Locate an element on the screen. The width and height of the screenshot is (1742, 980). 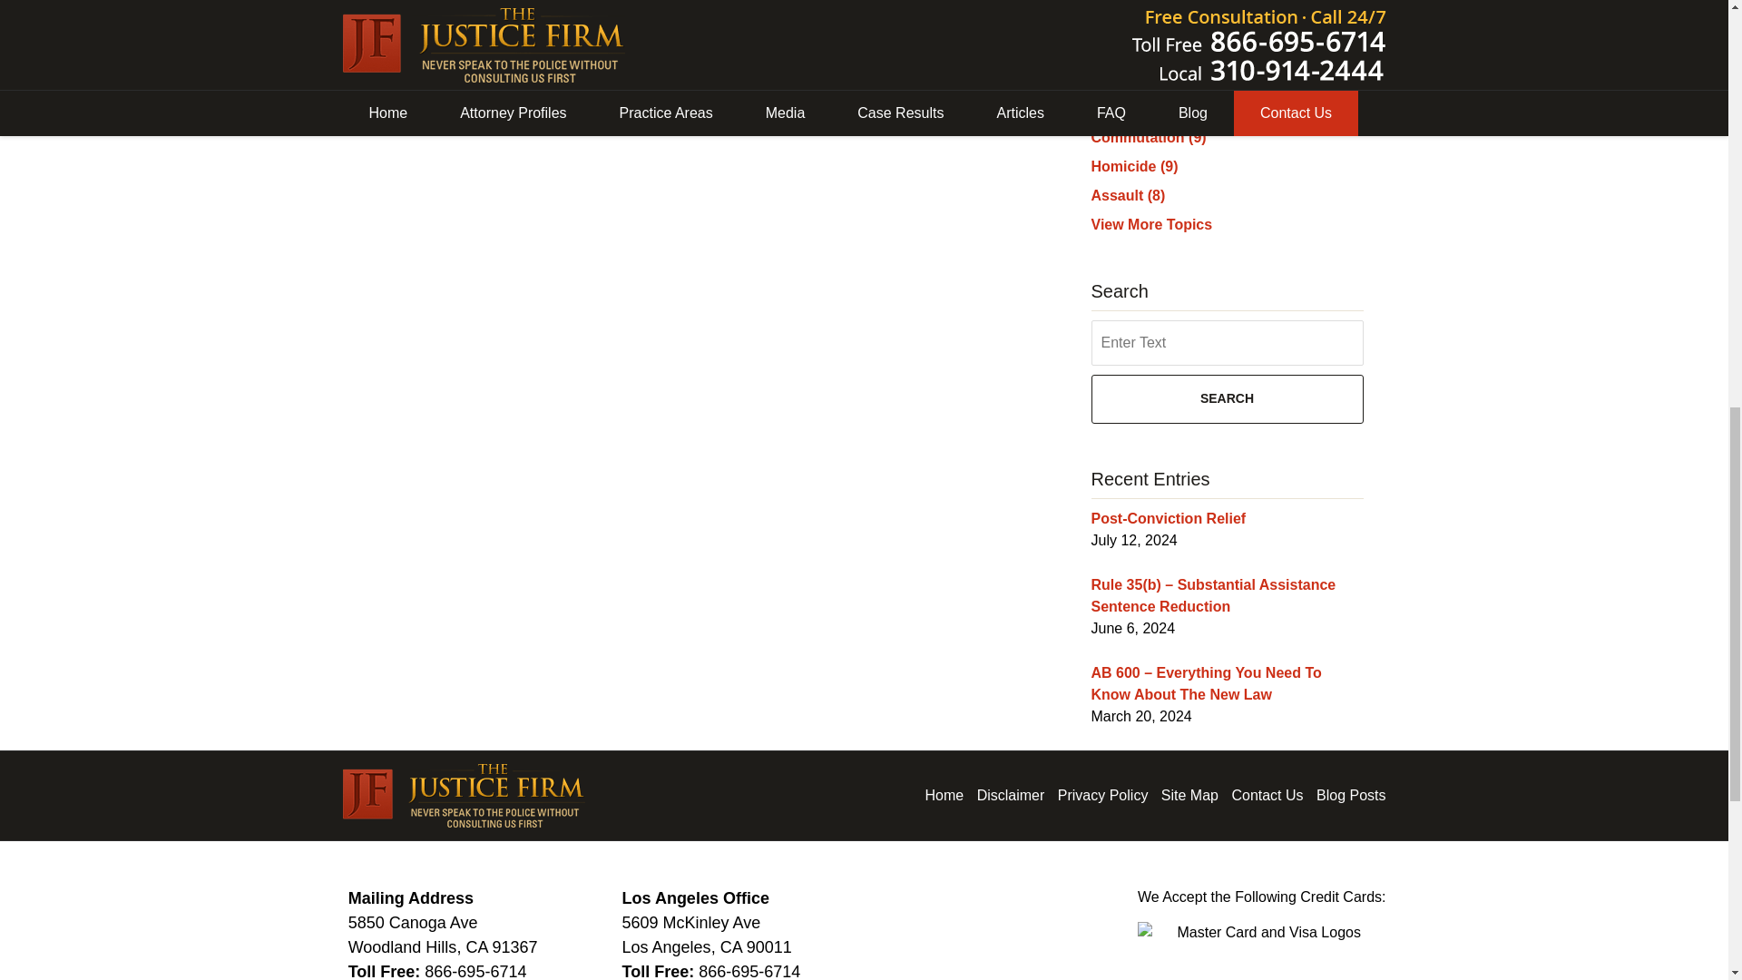
View all posts tagged with SB 620 is located at coordinates (576, 116).